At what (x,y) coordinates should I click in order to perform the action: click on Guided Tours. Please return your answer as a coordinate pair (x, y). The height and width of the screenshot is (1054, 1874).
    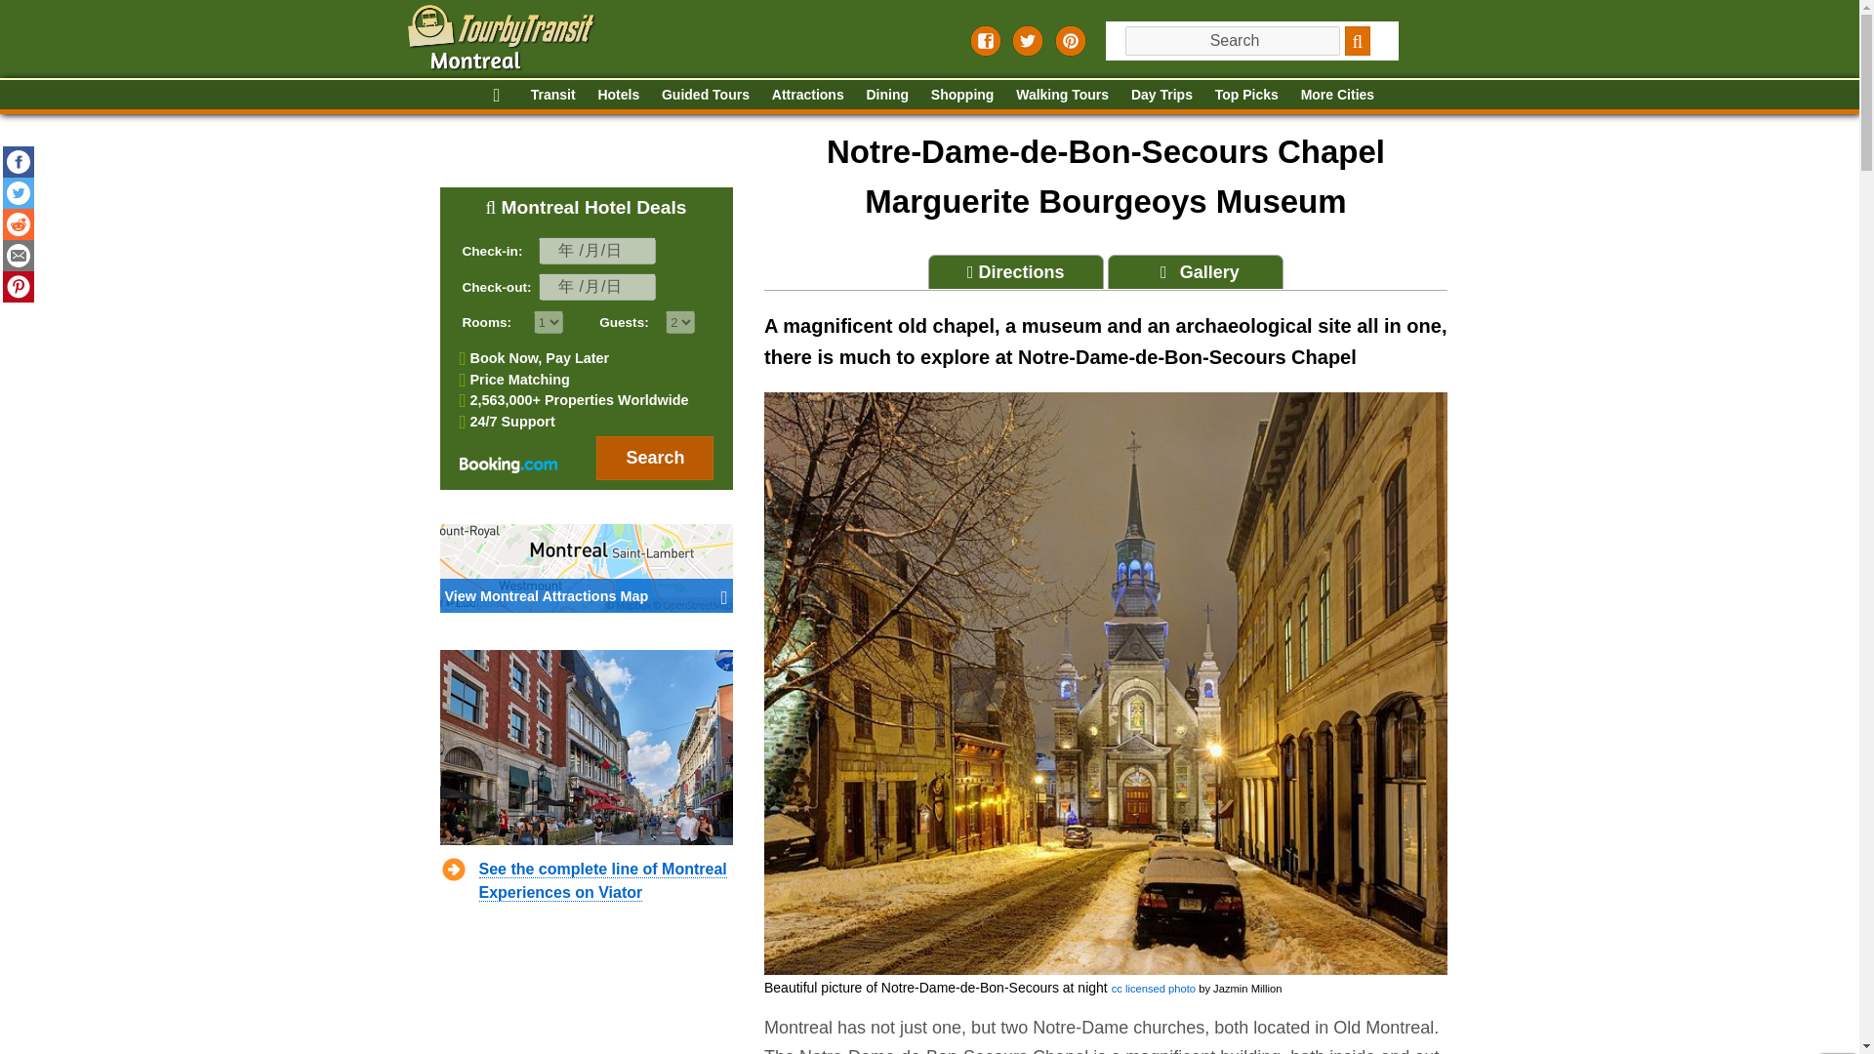
    Looking at the image, I should click on (705, 95).